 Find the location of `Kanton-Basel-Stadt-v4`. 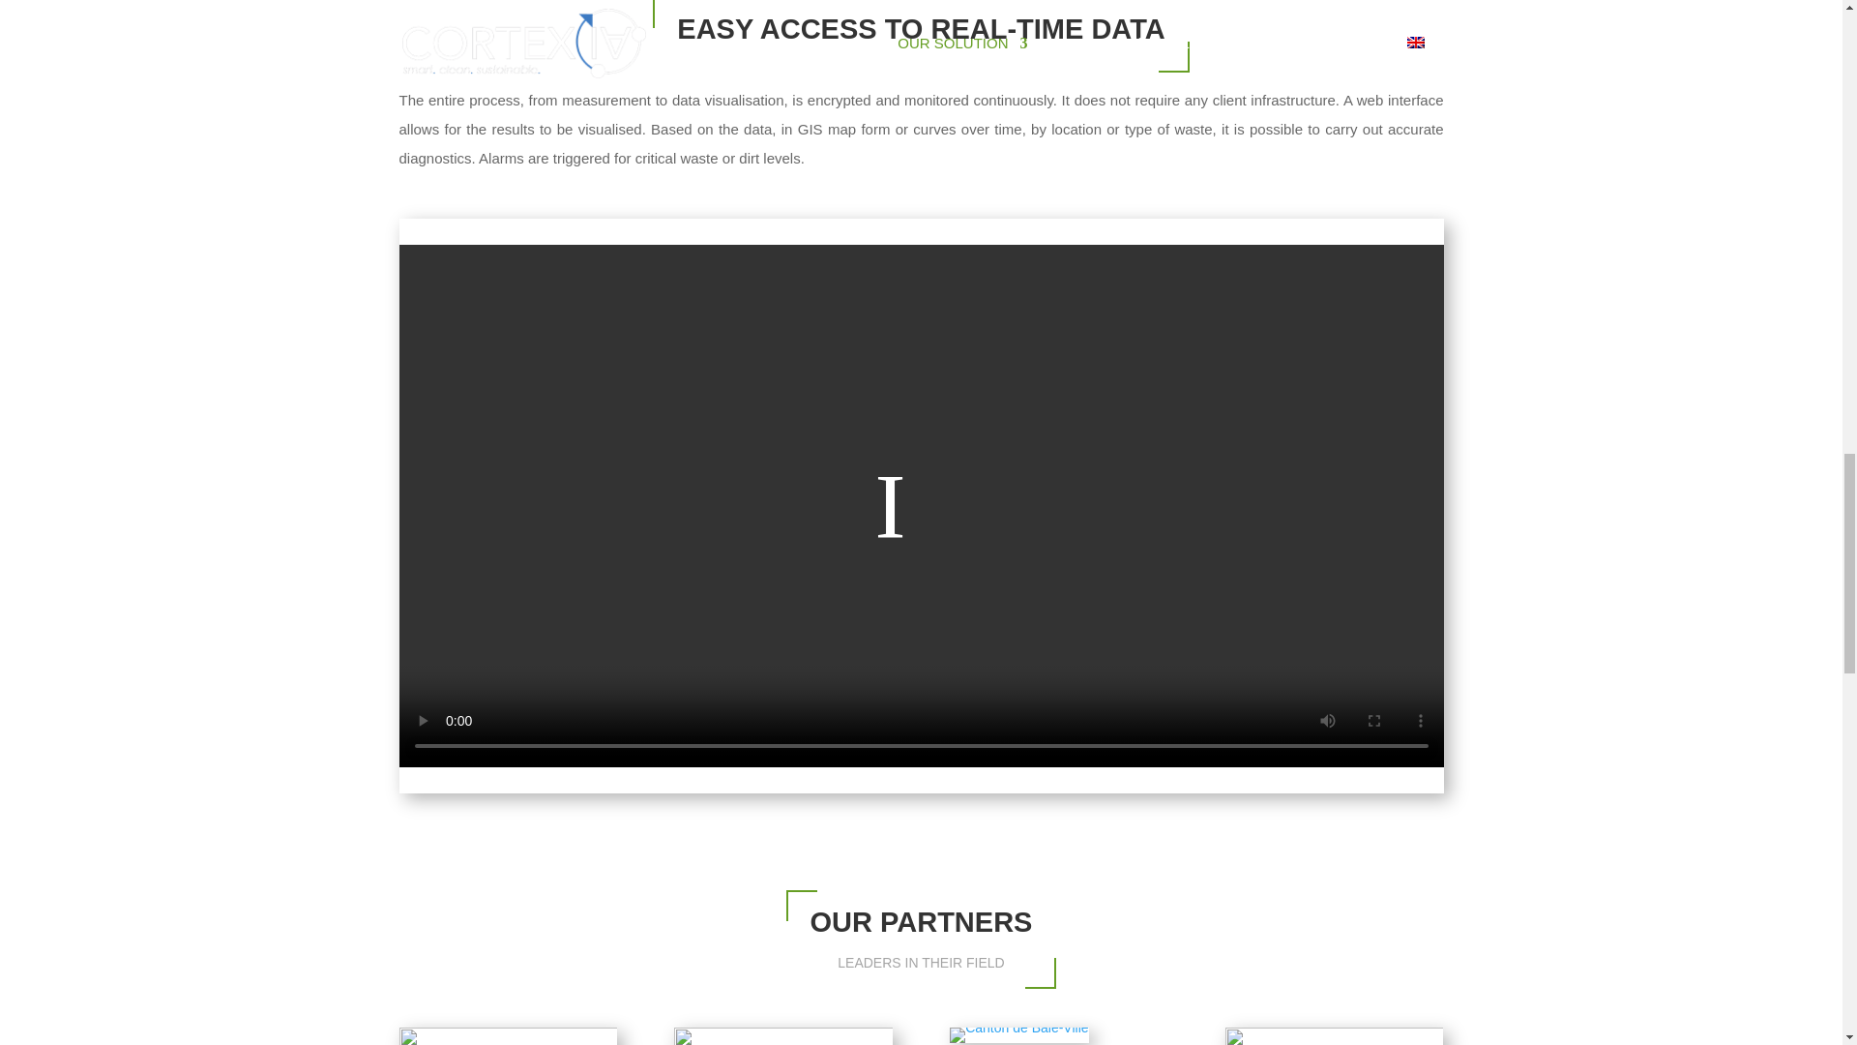

Kanton-Basel-Stadt-v4 is located at coordinates (1018, 1034).